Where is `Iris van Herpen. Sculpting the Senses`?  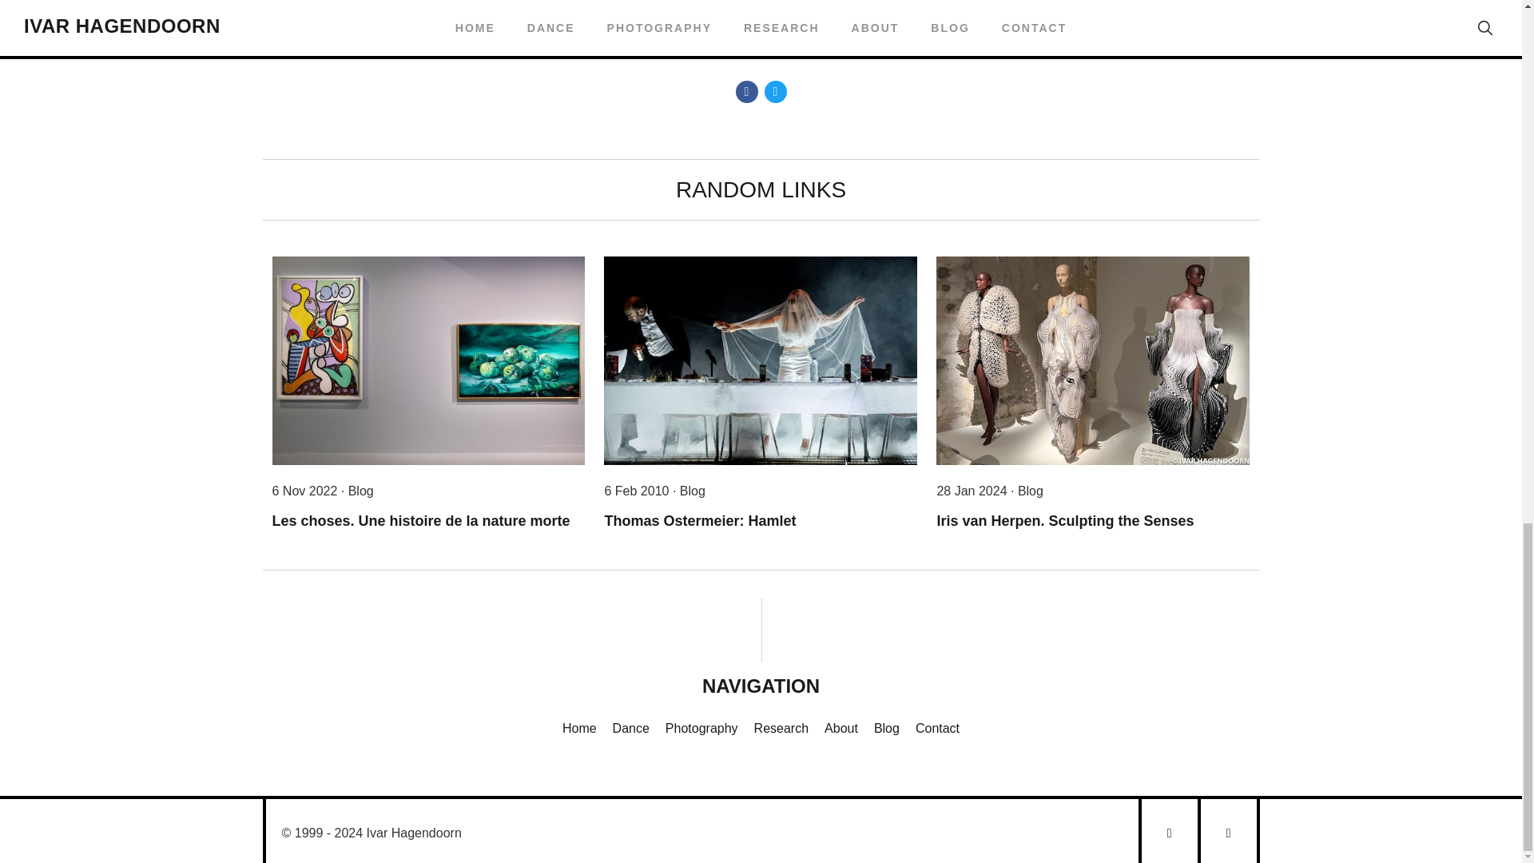
Iris van Herpen. Sculpting the Senses is located at coordinates (1064, 521).